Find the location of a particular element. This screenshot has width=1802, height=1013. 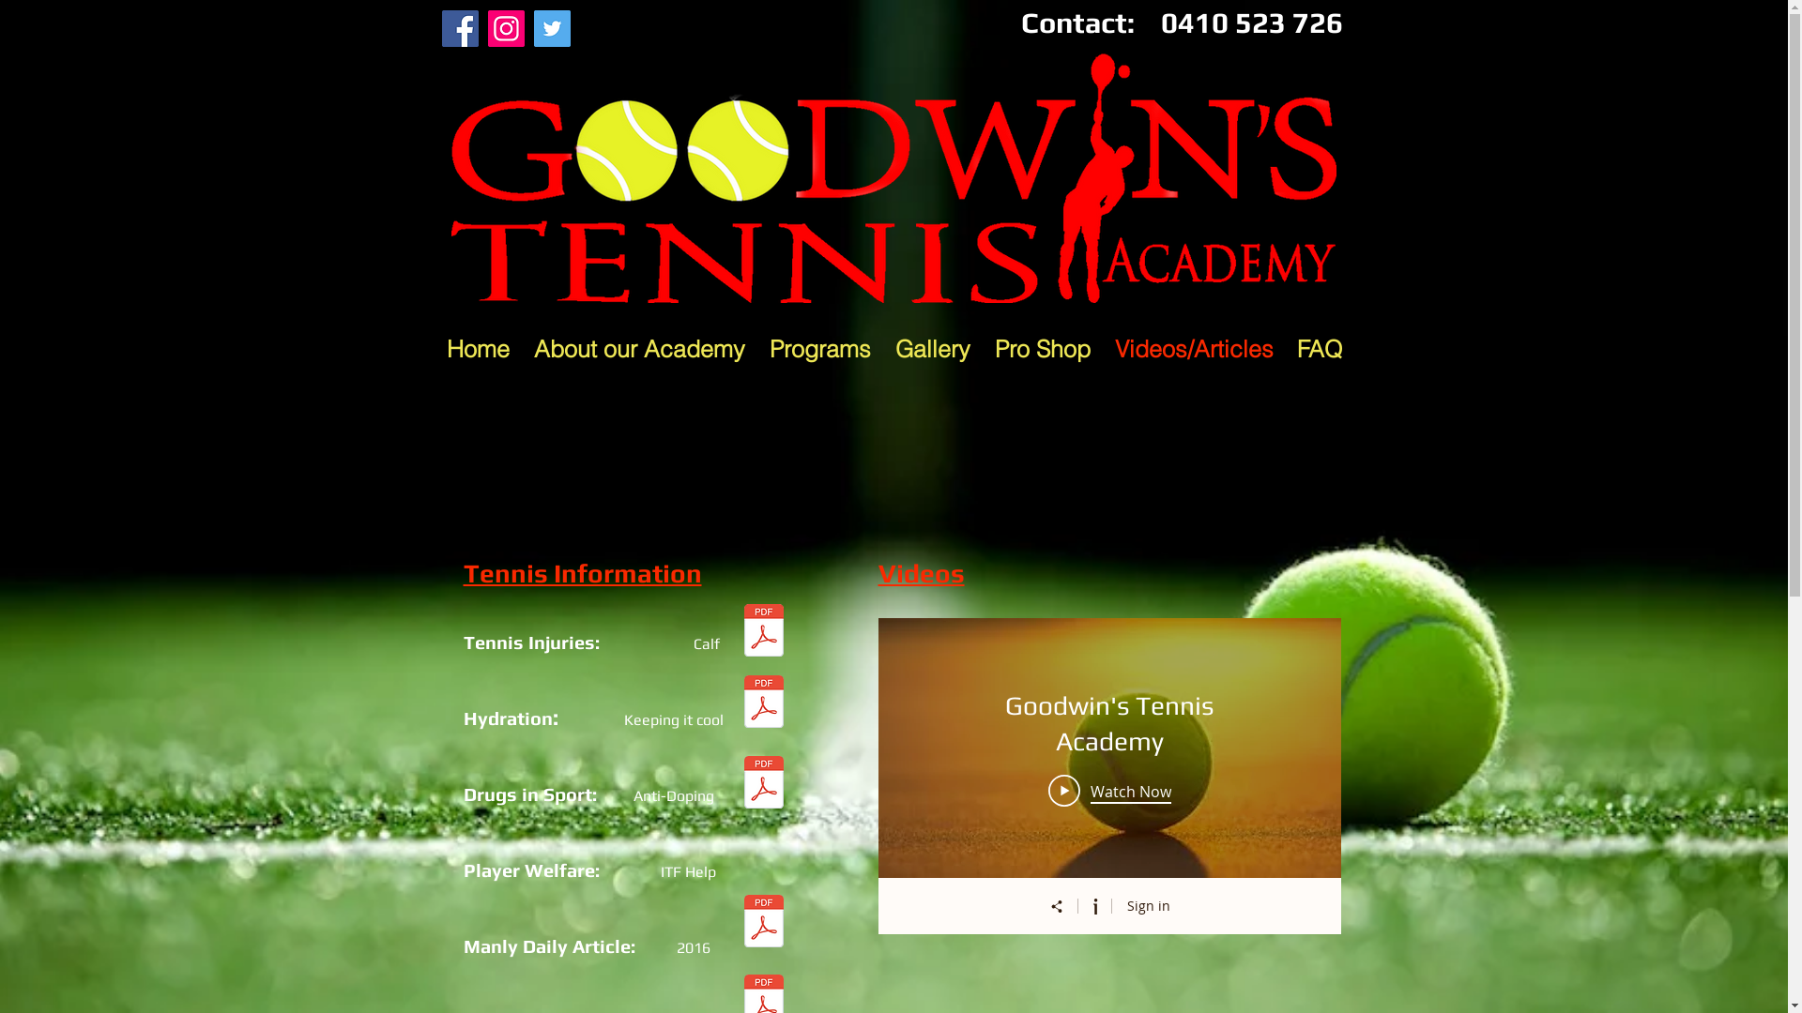

Sign in is located at coordinates (1148, 906).